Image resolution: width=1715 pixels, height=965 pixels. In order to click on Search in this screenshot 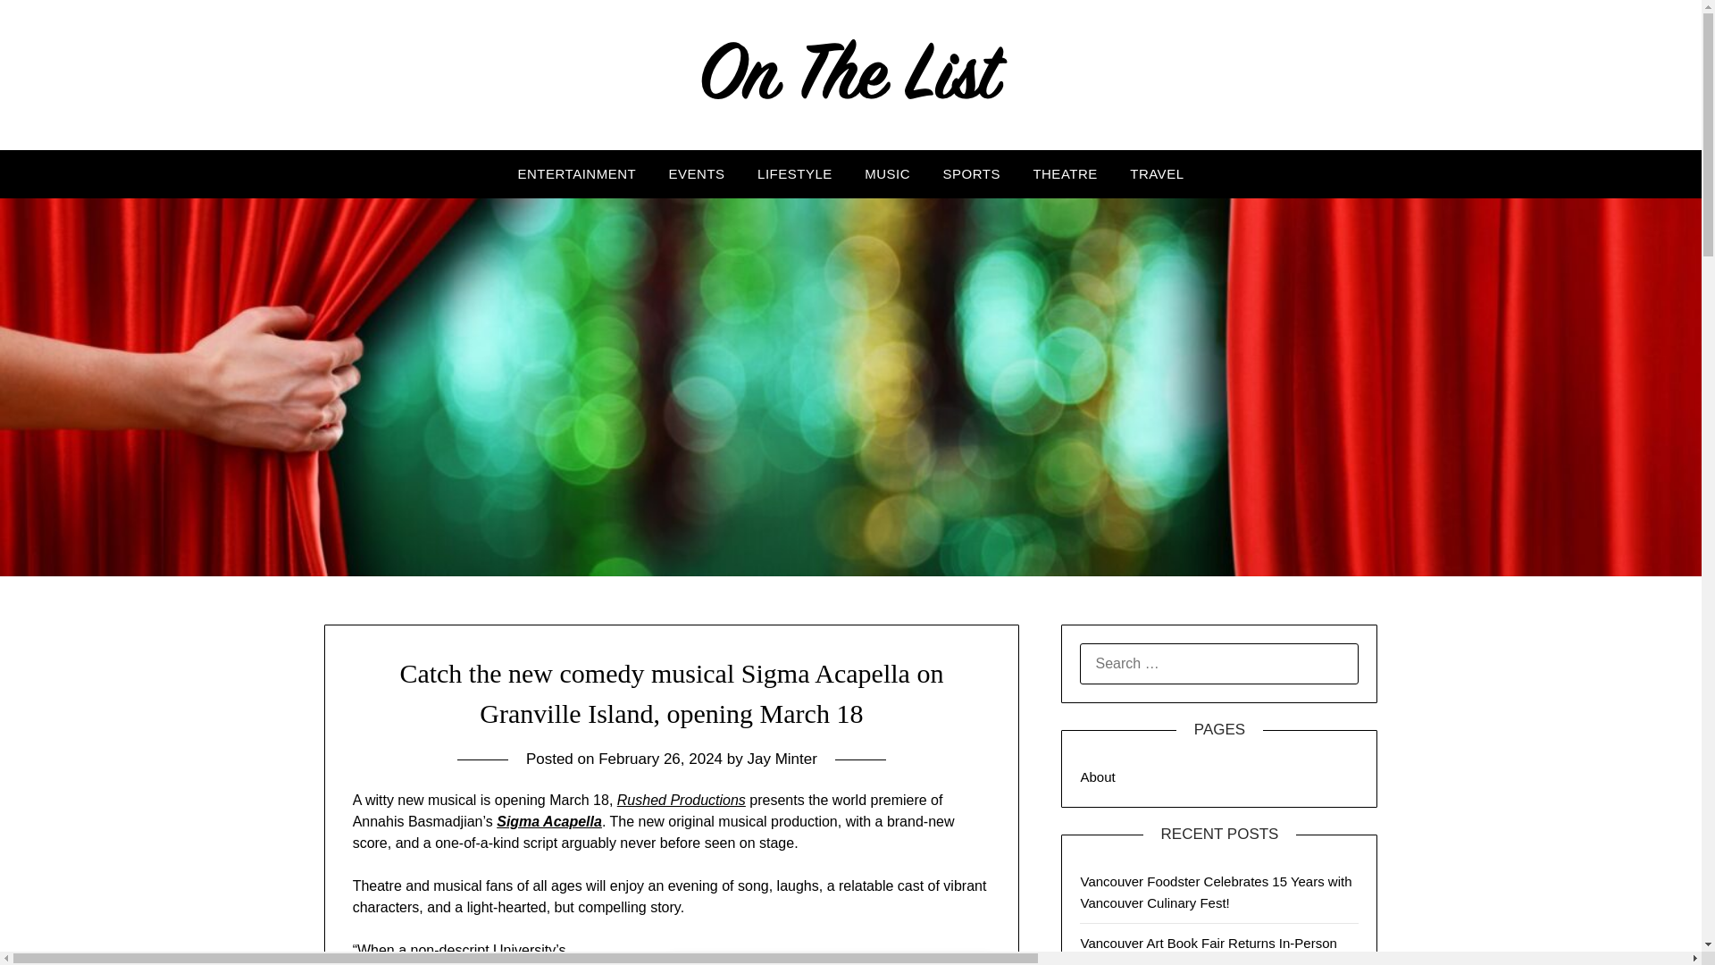, I will do `click(45, 26)`.